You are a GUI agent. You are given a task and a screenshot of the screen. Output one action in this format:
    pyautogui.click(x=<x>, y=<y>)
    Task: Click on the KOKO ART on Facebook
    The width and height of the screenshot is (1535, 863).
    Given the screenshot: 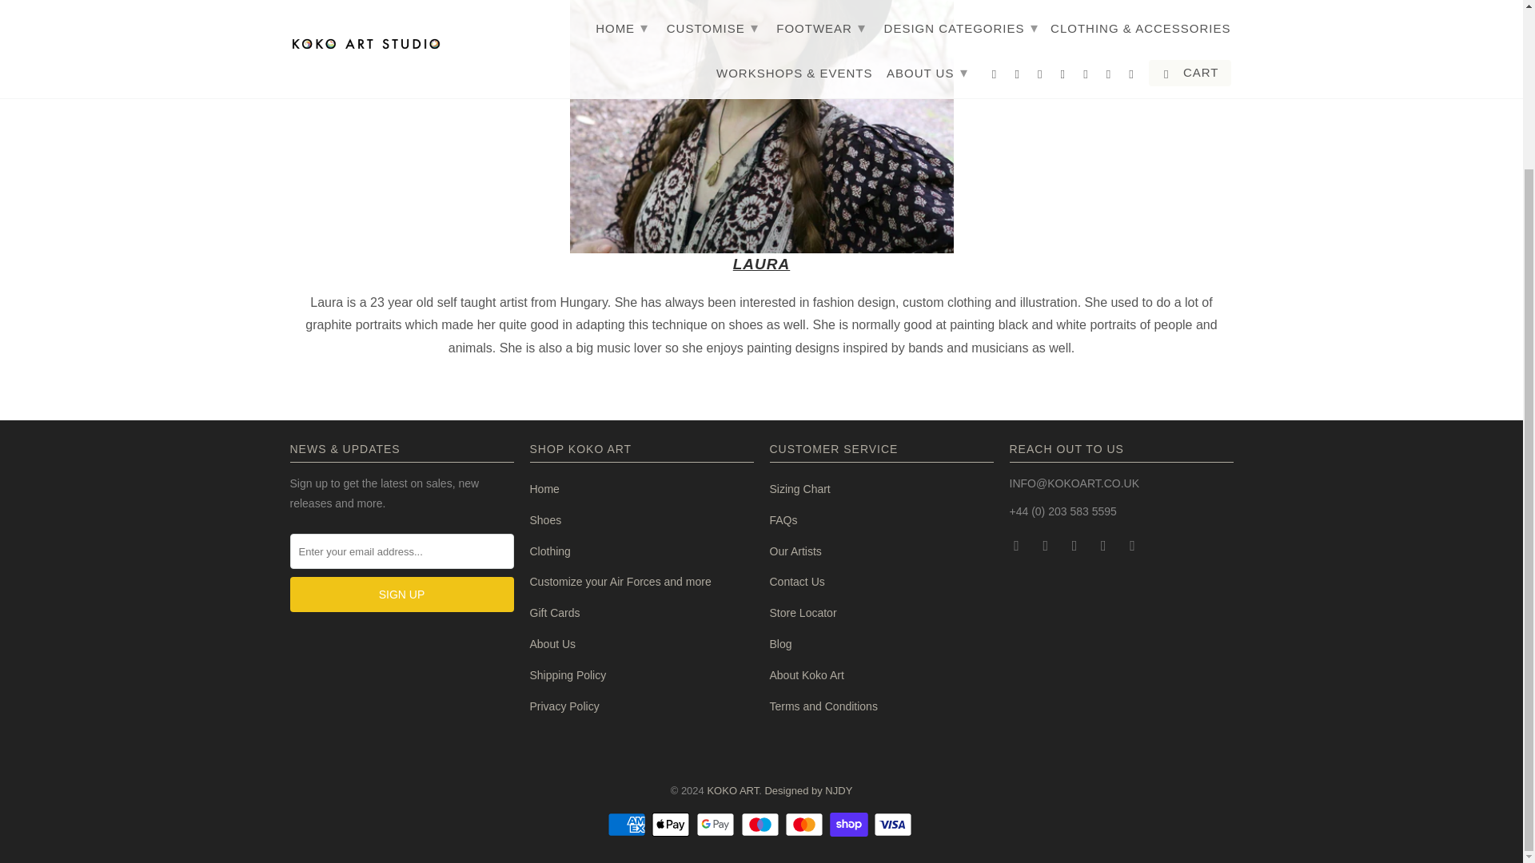 What is the action you would take?
    pyautogui.click(x=1047, y=545)
    